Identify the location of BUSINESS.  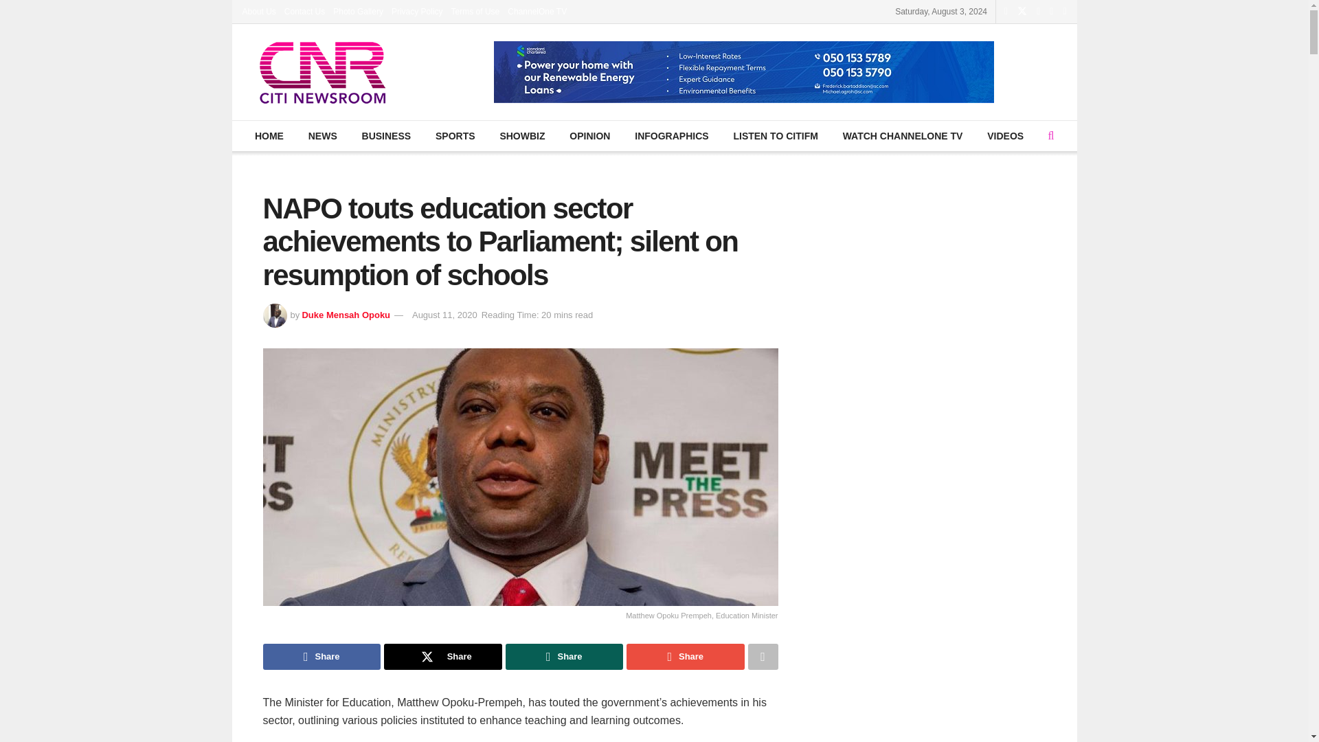
(385, 136).